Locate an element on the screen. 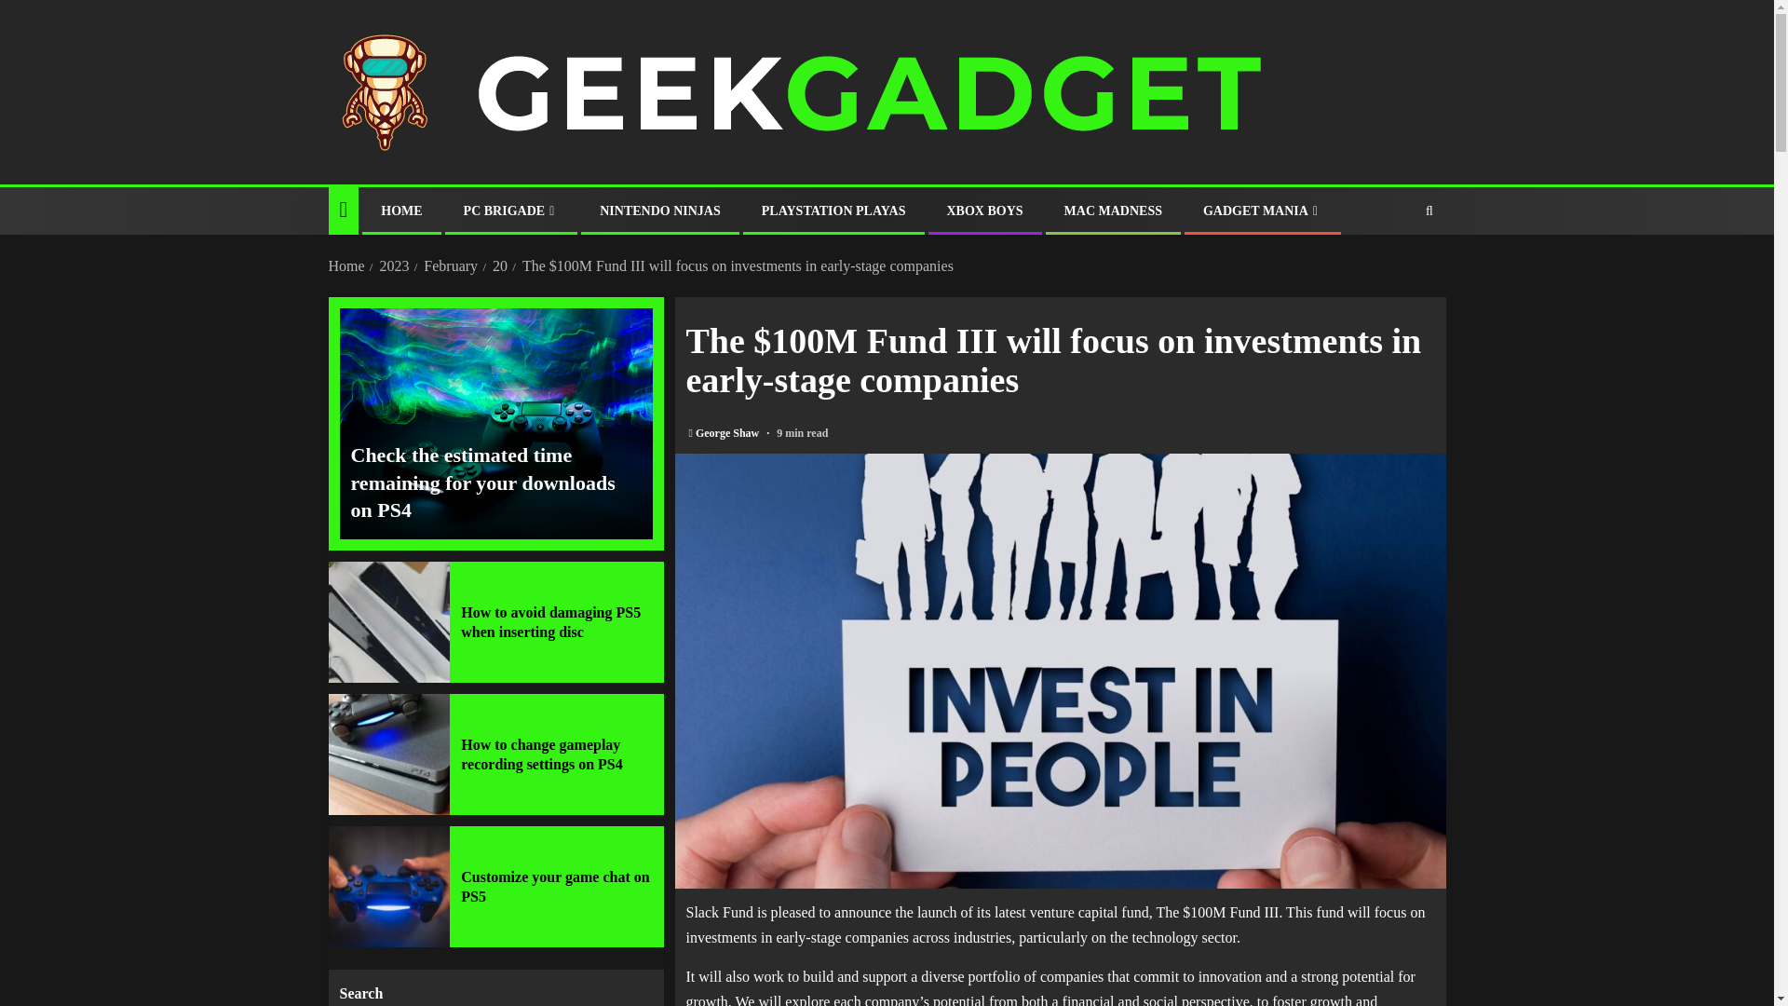  PC BRIGADE is located at coordinates (510, 211).